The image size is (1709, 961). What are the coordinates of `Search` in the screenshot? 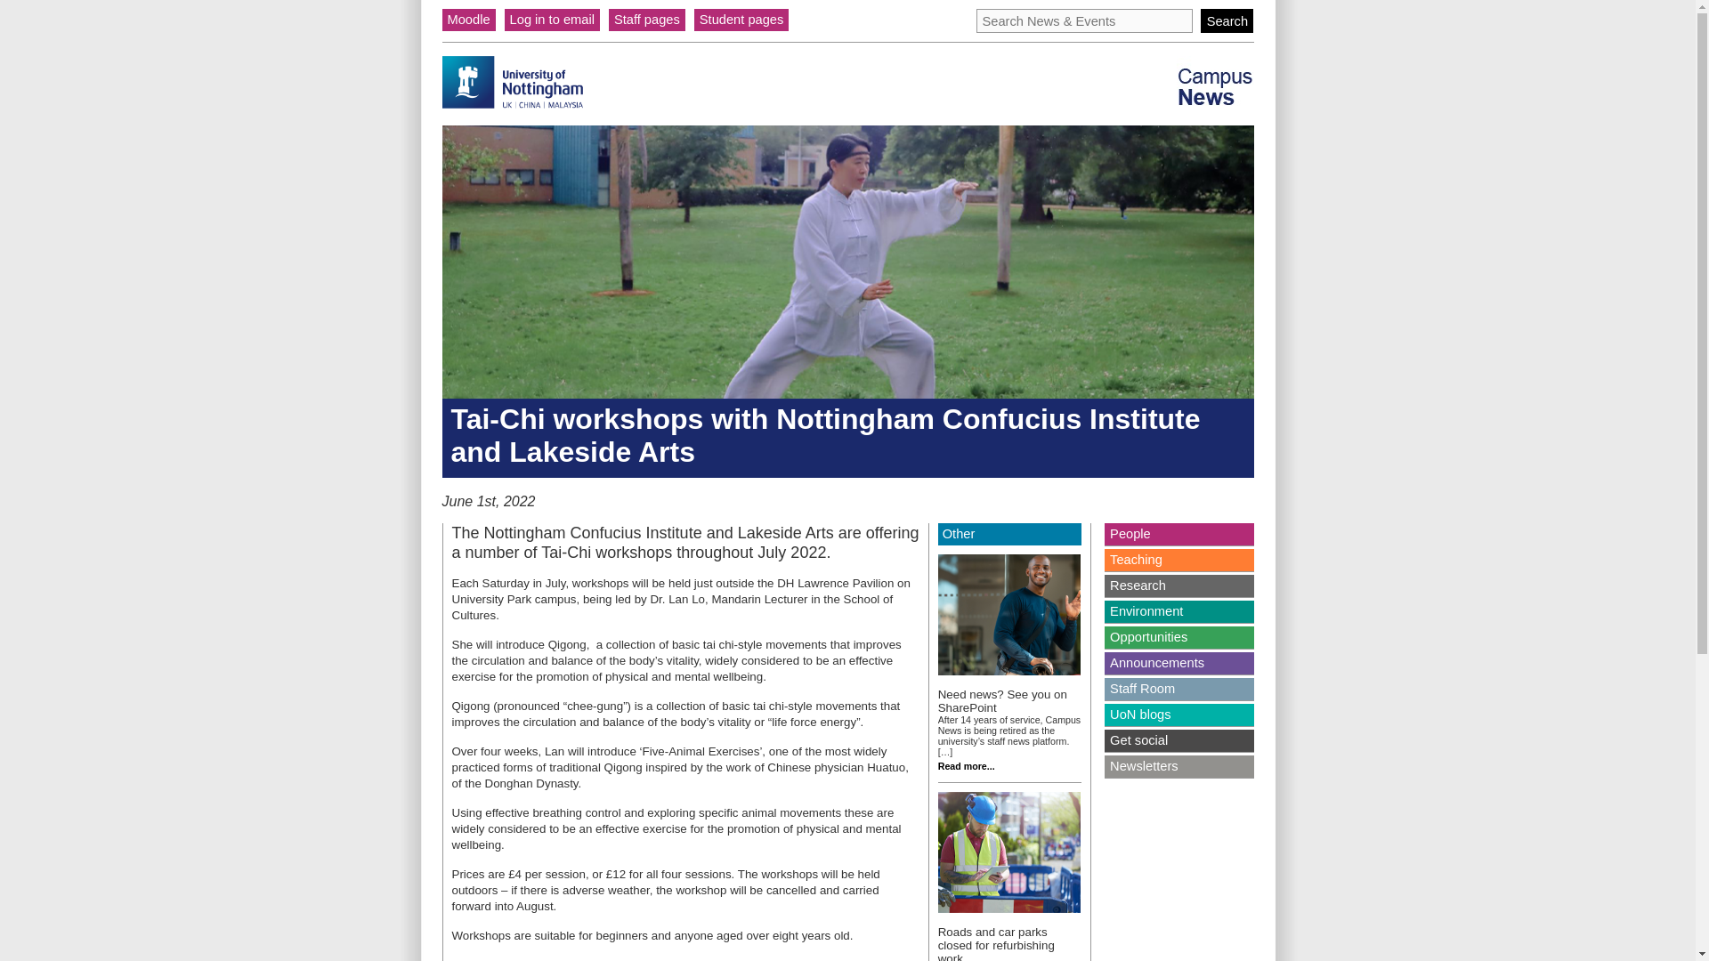 It's located at (1227, 20).